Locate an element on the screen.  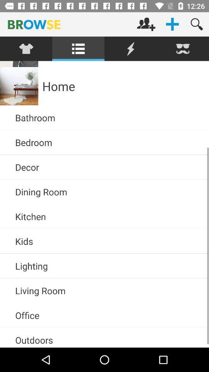
accessories option is located at coordinates (26, 49).